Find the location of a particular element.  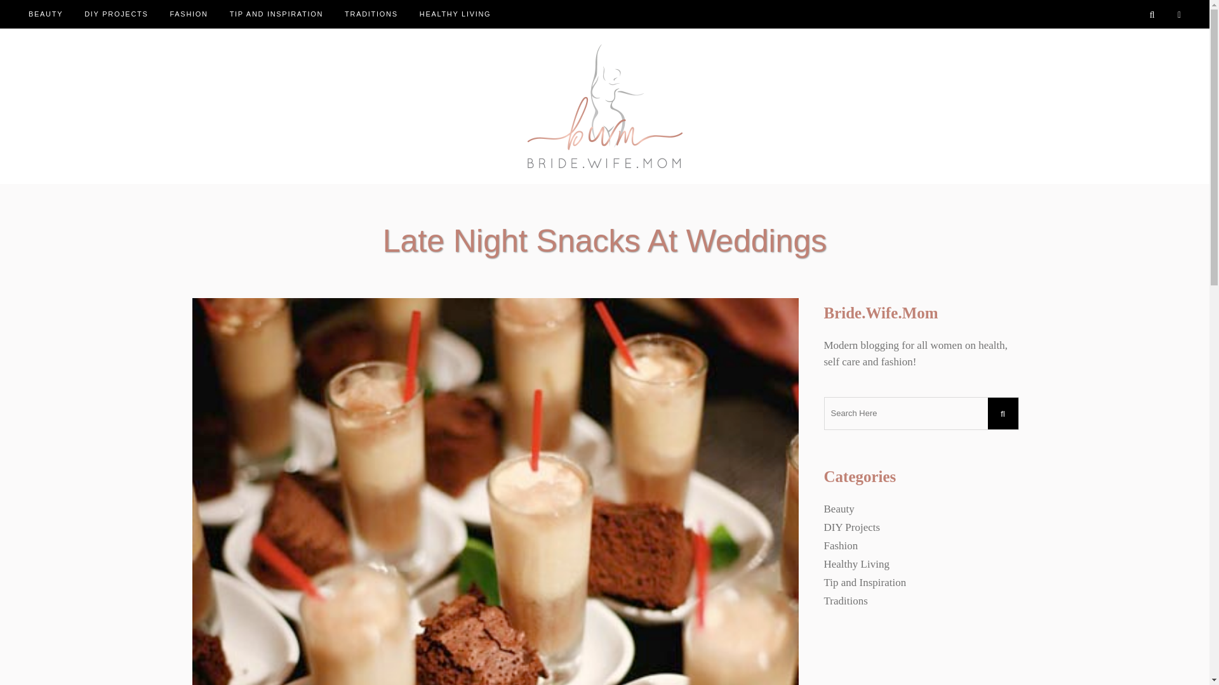

BEAUTY is located at coordinates (51, 14).